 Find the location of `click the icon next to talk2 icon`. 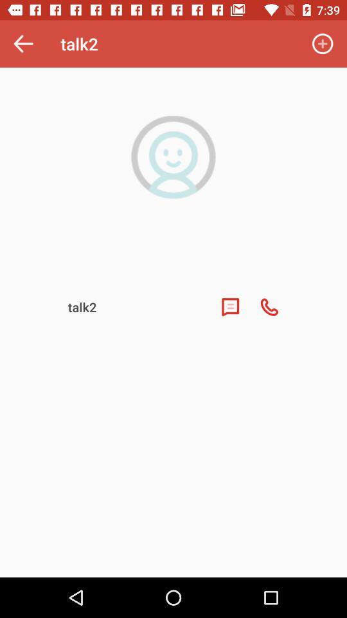

click the icon next to talk2 icon is located at coordinates (23, 44).